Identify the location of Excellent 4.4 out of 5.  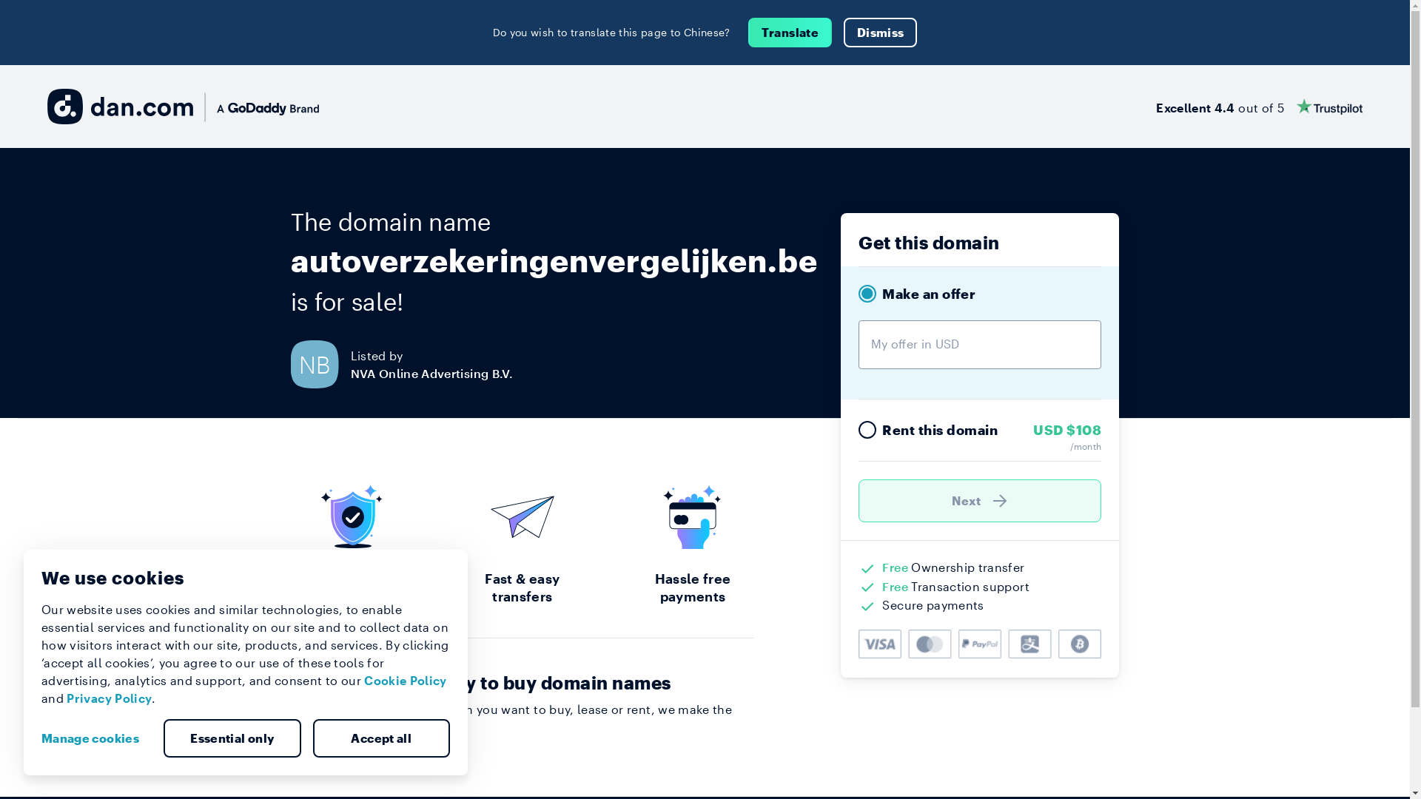
(1260, 107).